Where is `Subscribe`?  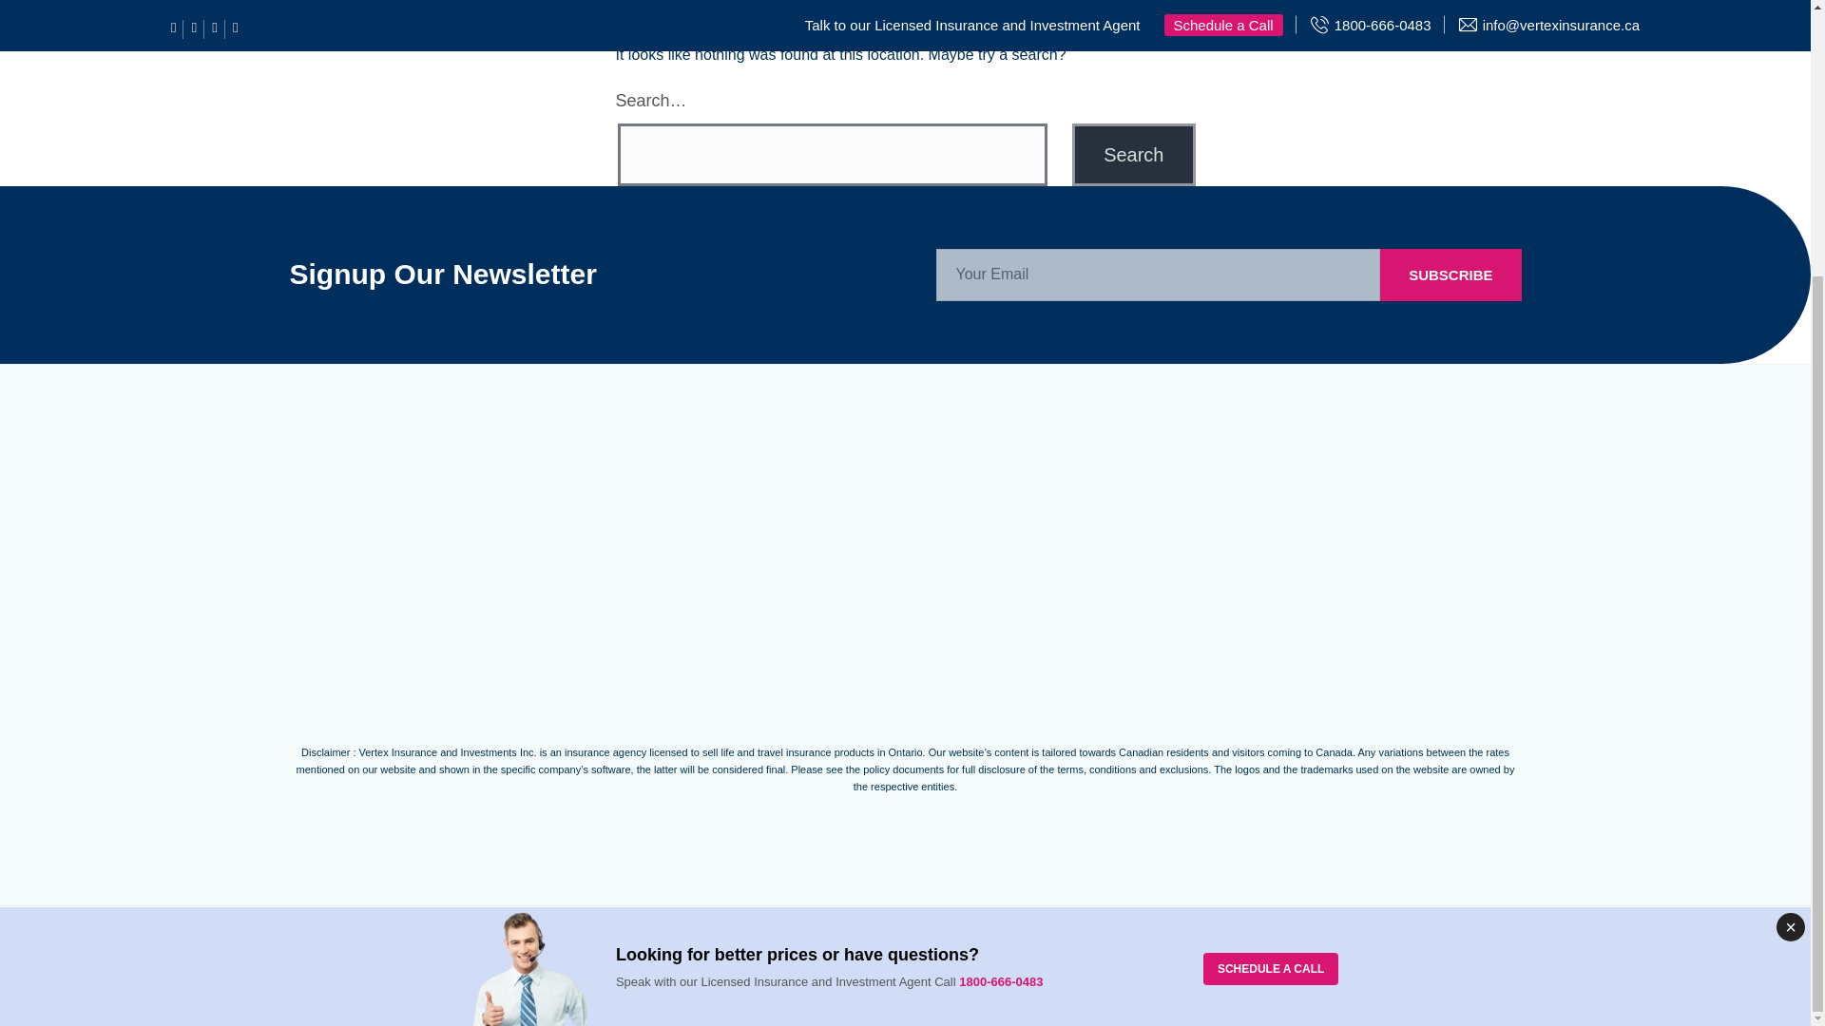
Subscribe is located at coordinates (1450, 275).